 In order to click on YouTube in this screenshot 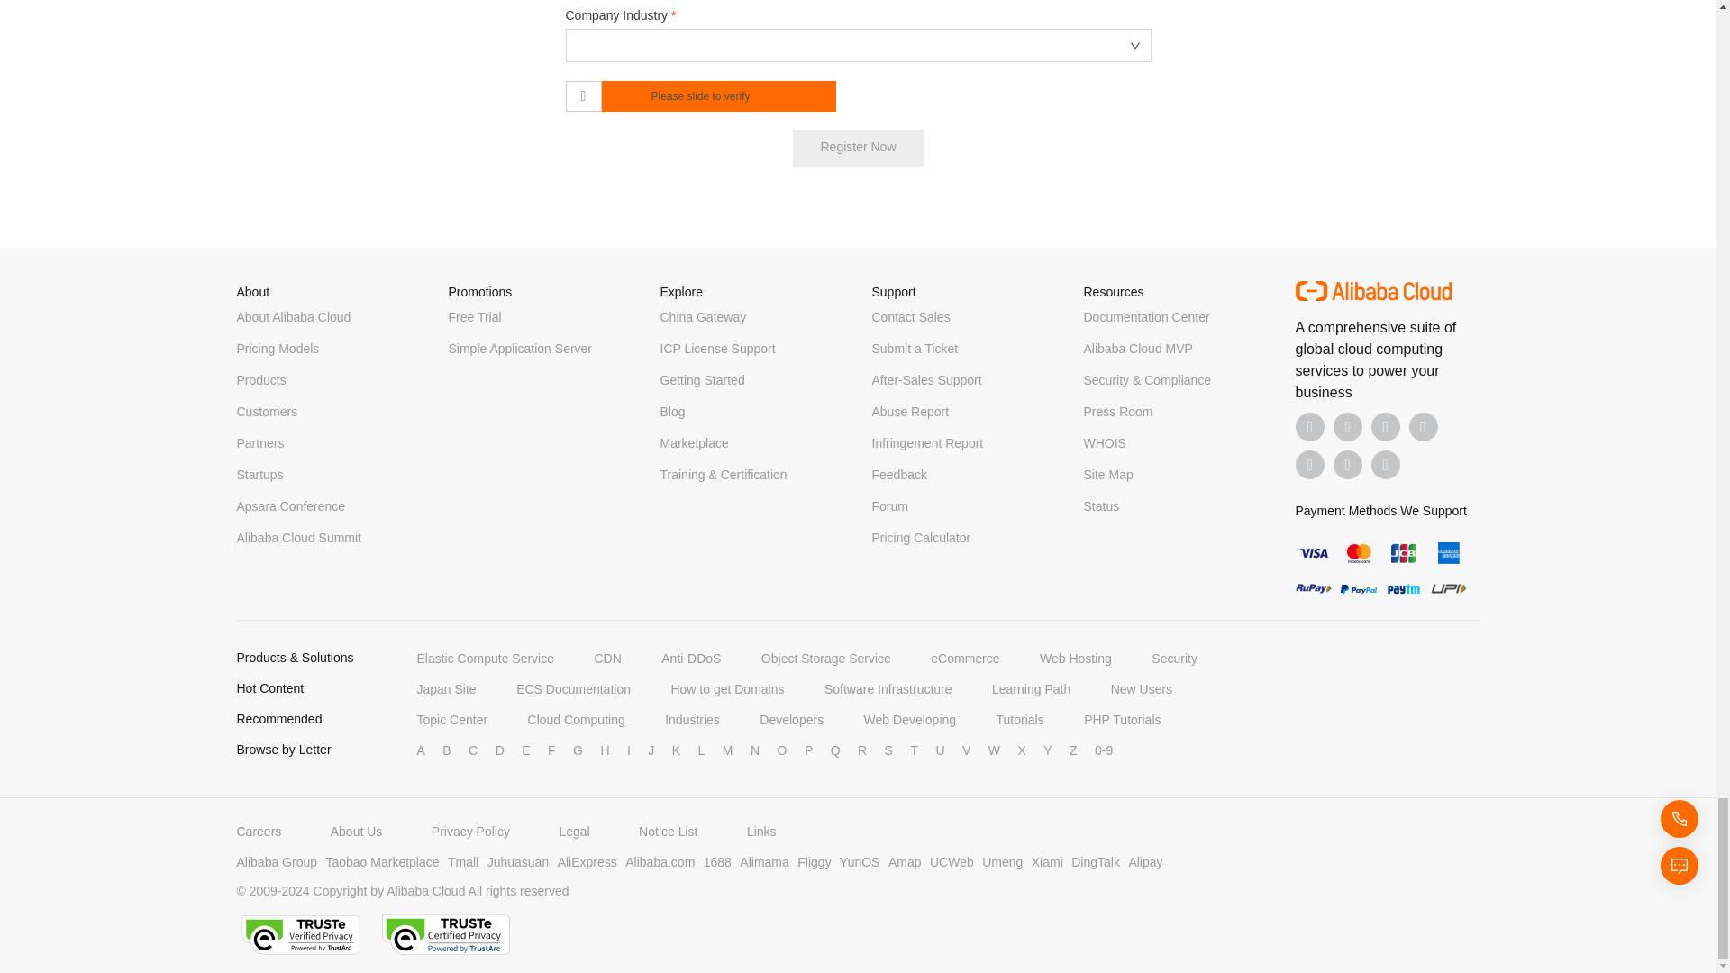, I will do `click(1424, 427)`.